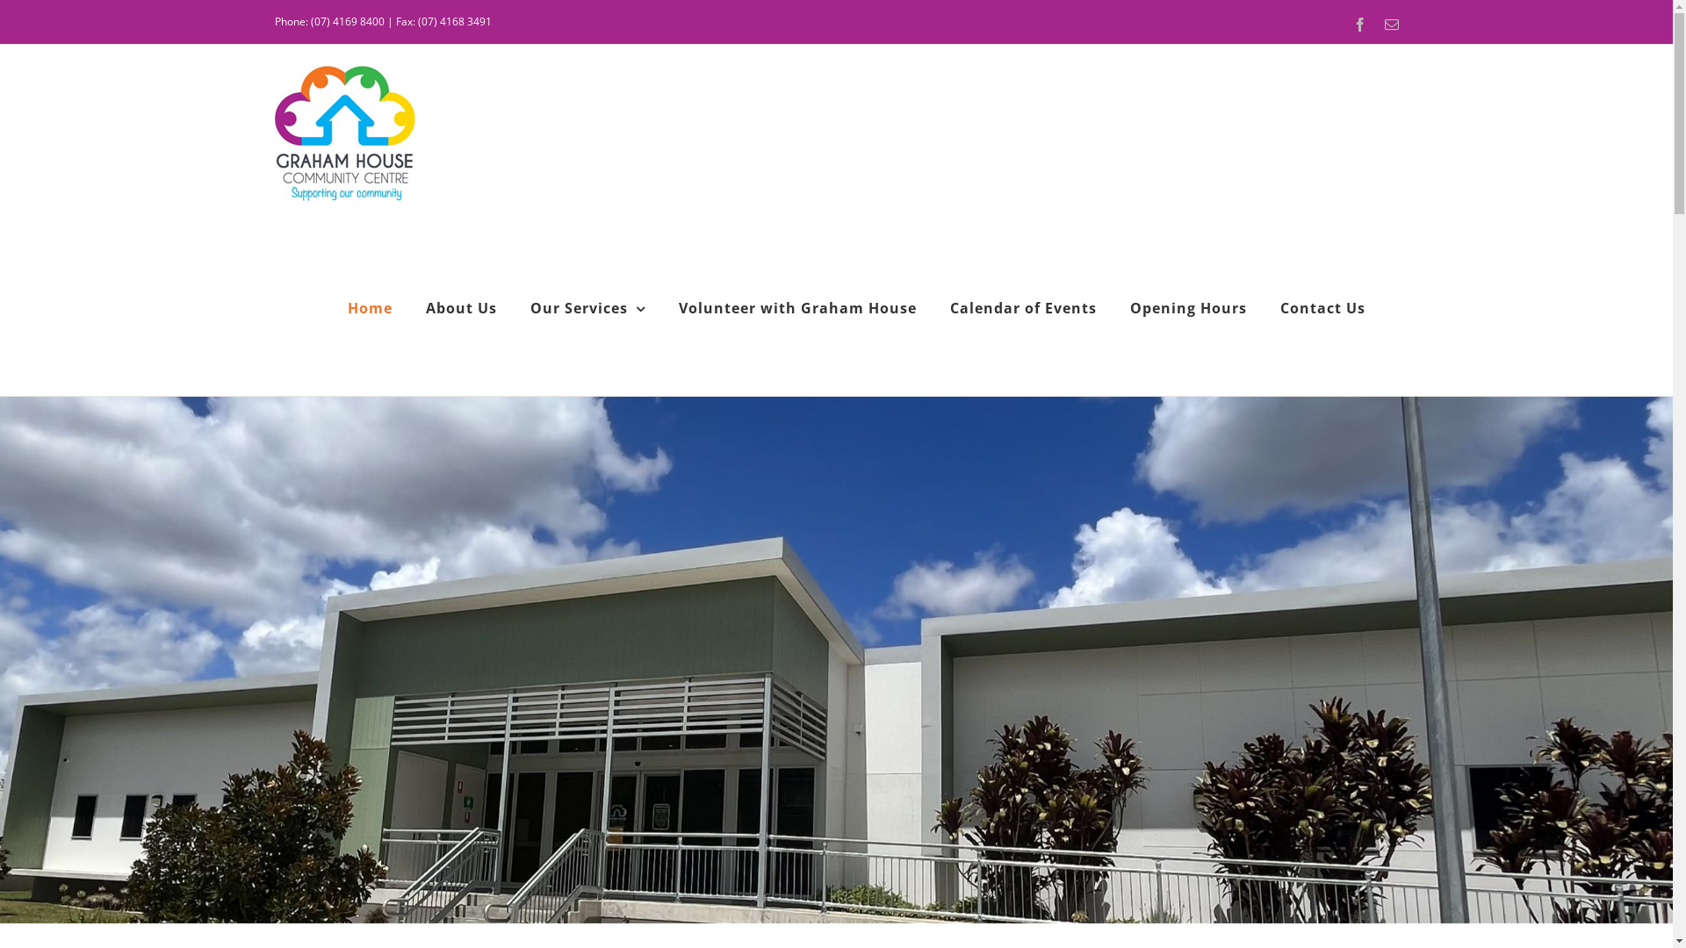  What do you see at coordinates (371, 308) in the screenshot?
I see `Home` at bounding box center [371, 308].